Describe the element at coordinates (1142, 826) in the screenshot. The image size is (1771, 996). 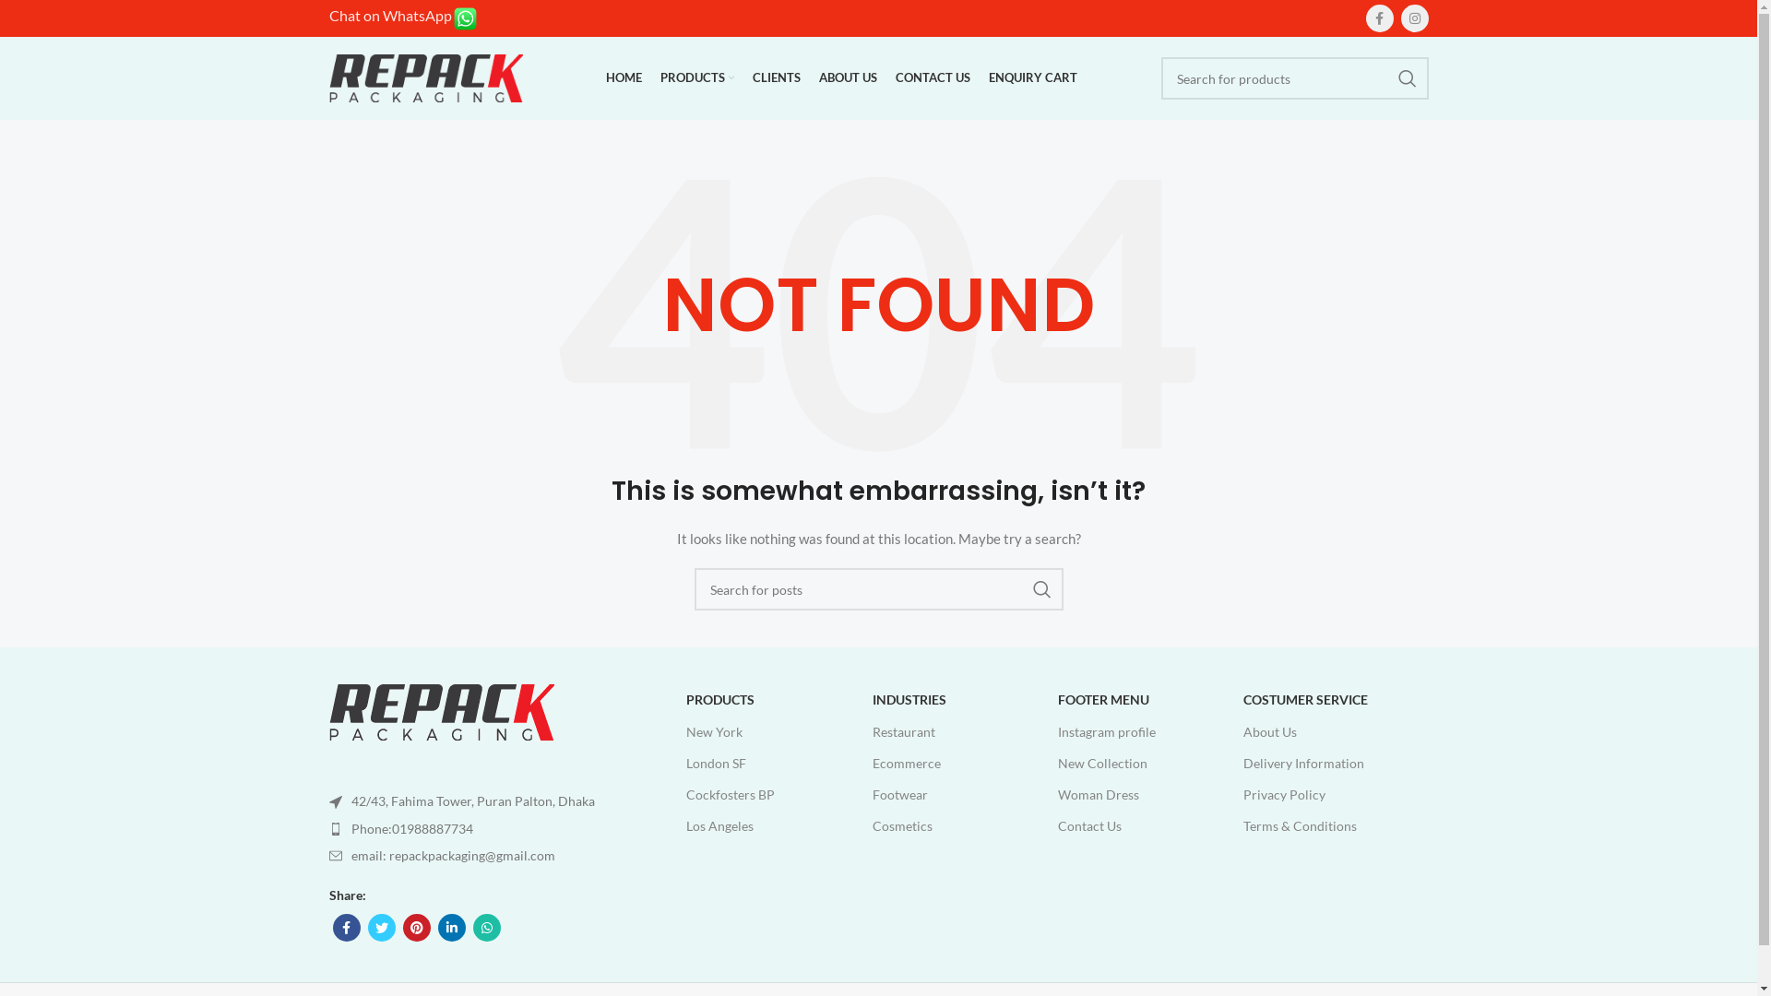
I see `Contact Us` at that location.